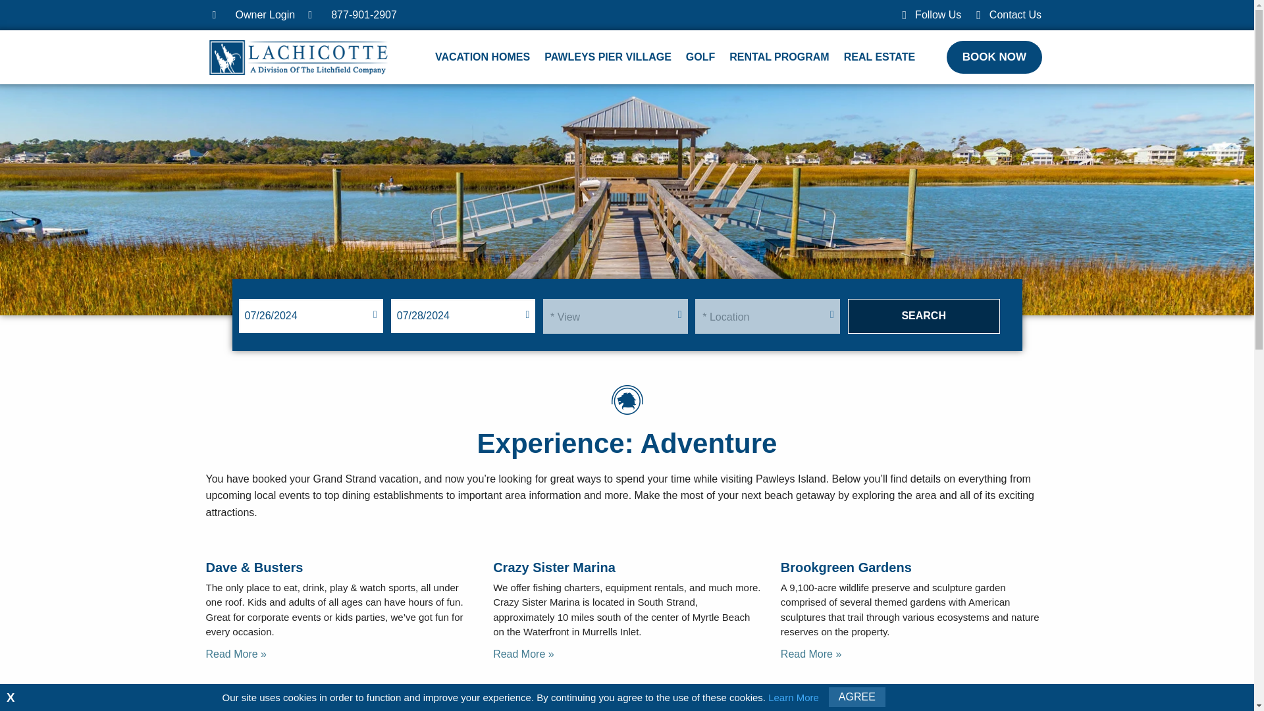  I want to click on Brookgreen Gardens, so click(846, 567).